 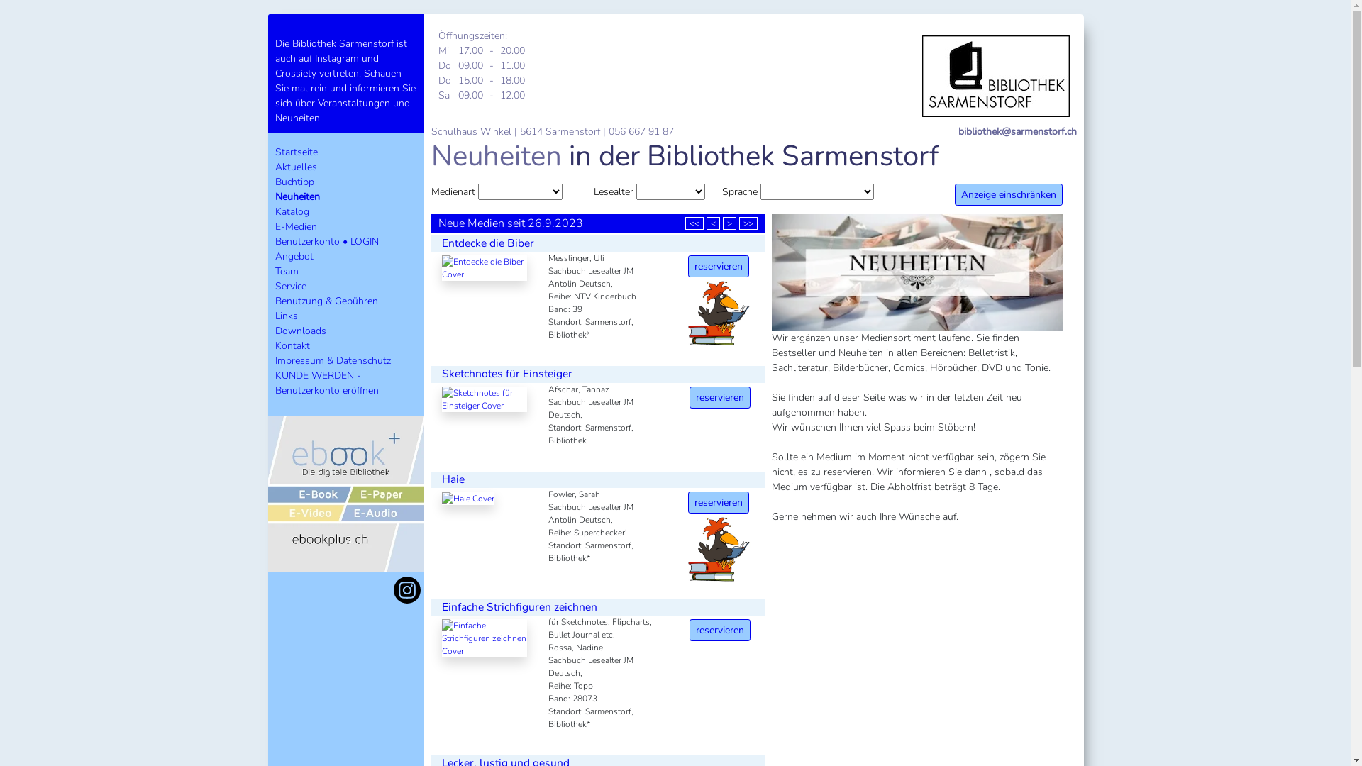 I want to click on E-Medien, so click(x=297, y=227).